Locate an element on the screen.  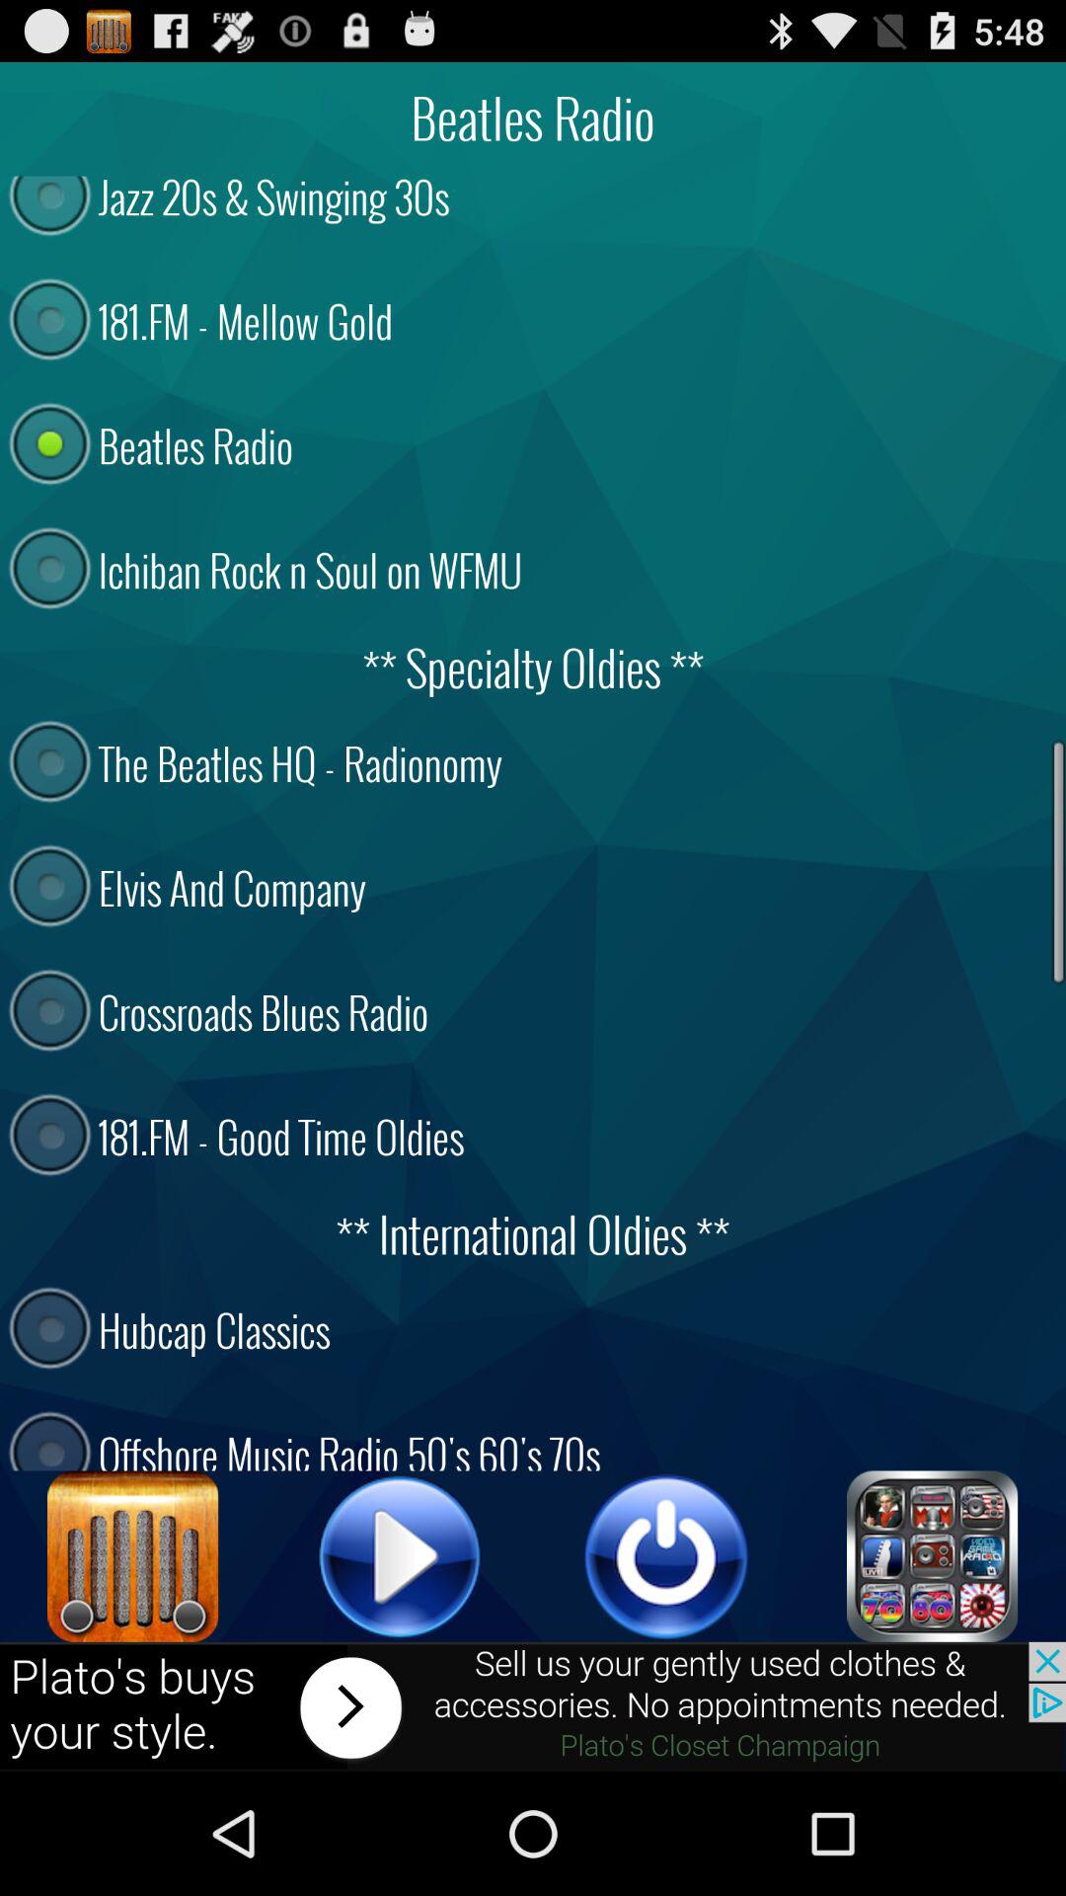
more stations is located at coordinates (933, 1556).